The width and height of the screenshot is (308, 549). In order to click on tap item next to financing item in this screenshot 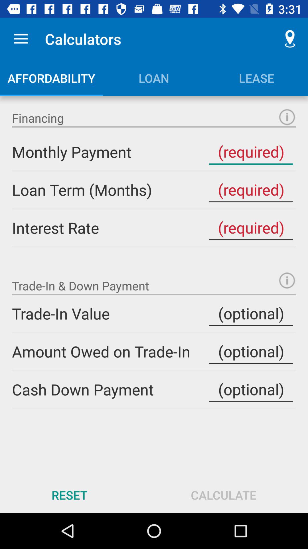, I will do `click(287, 117)`.